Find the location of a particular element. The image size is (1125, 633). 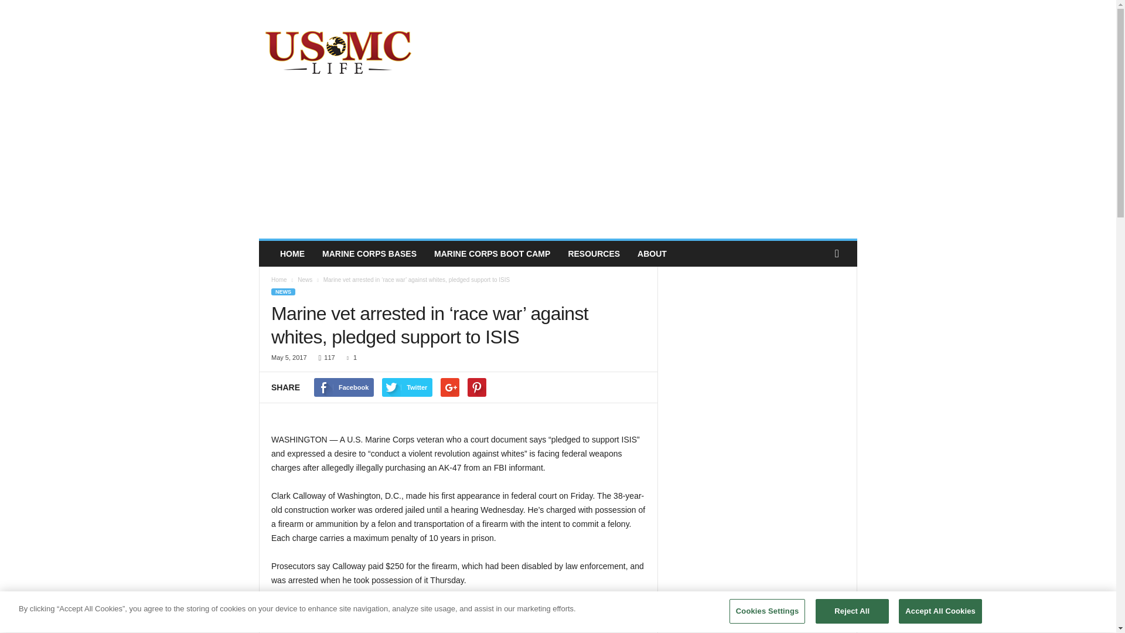

MARINE CORPS BOOT CAMP is located at coordinates (492, 253).